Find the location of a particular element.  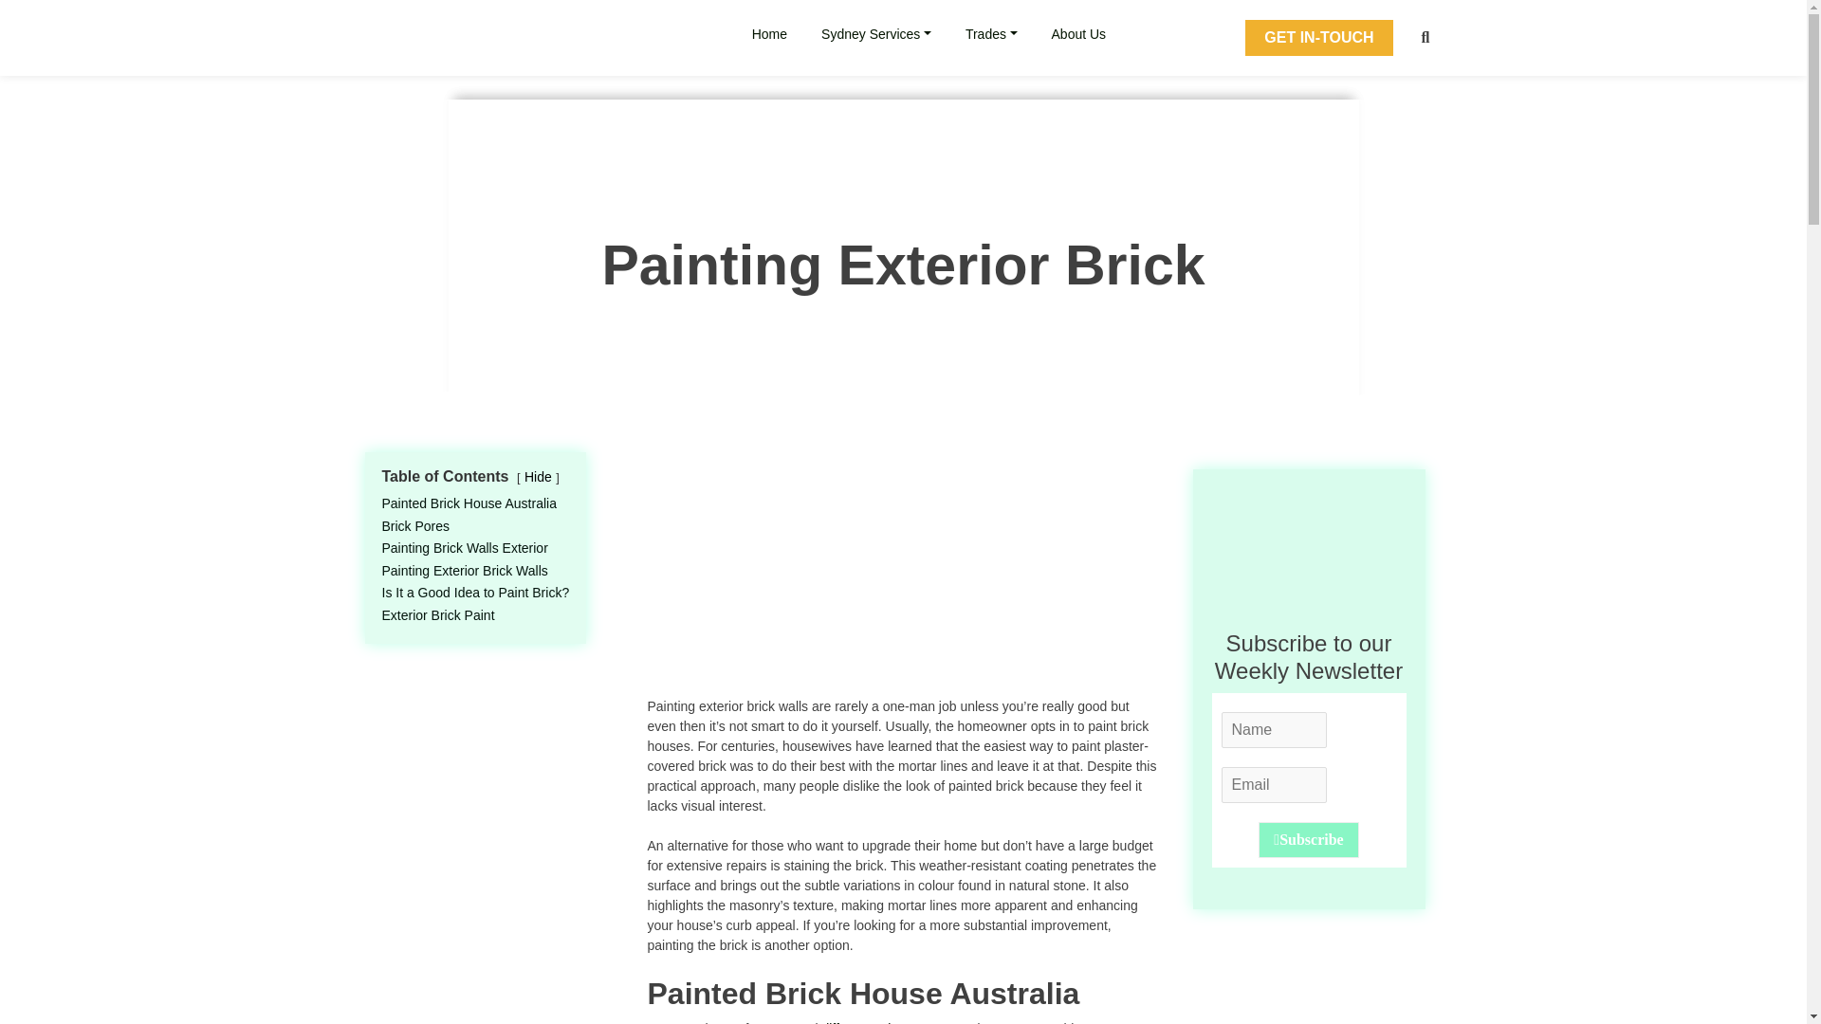

Painted Brick House Australia is located at coordinates (468, 503).